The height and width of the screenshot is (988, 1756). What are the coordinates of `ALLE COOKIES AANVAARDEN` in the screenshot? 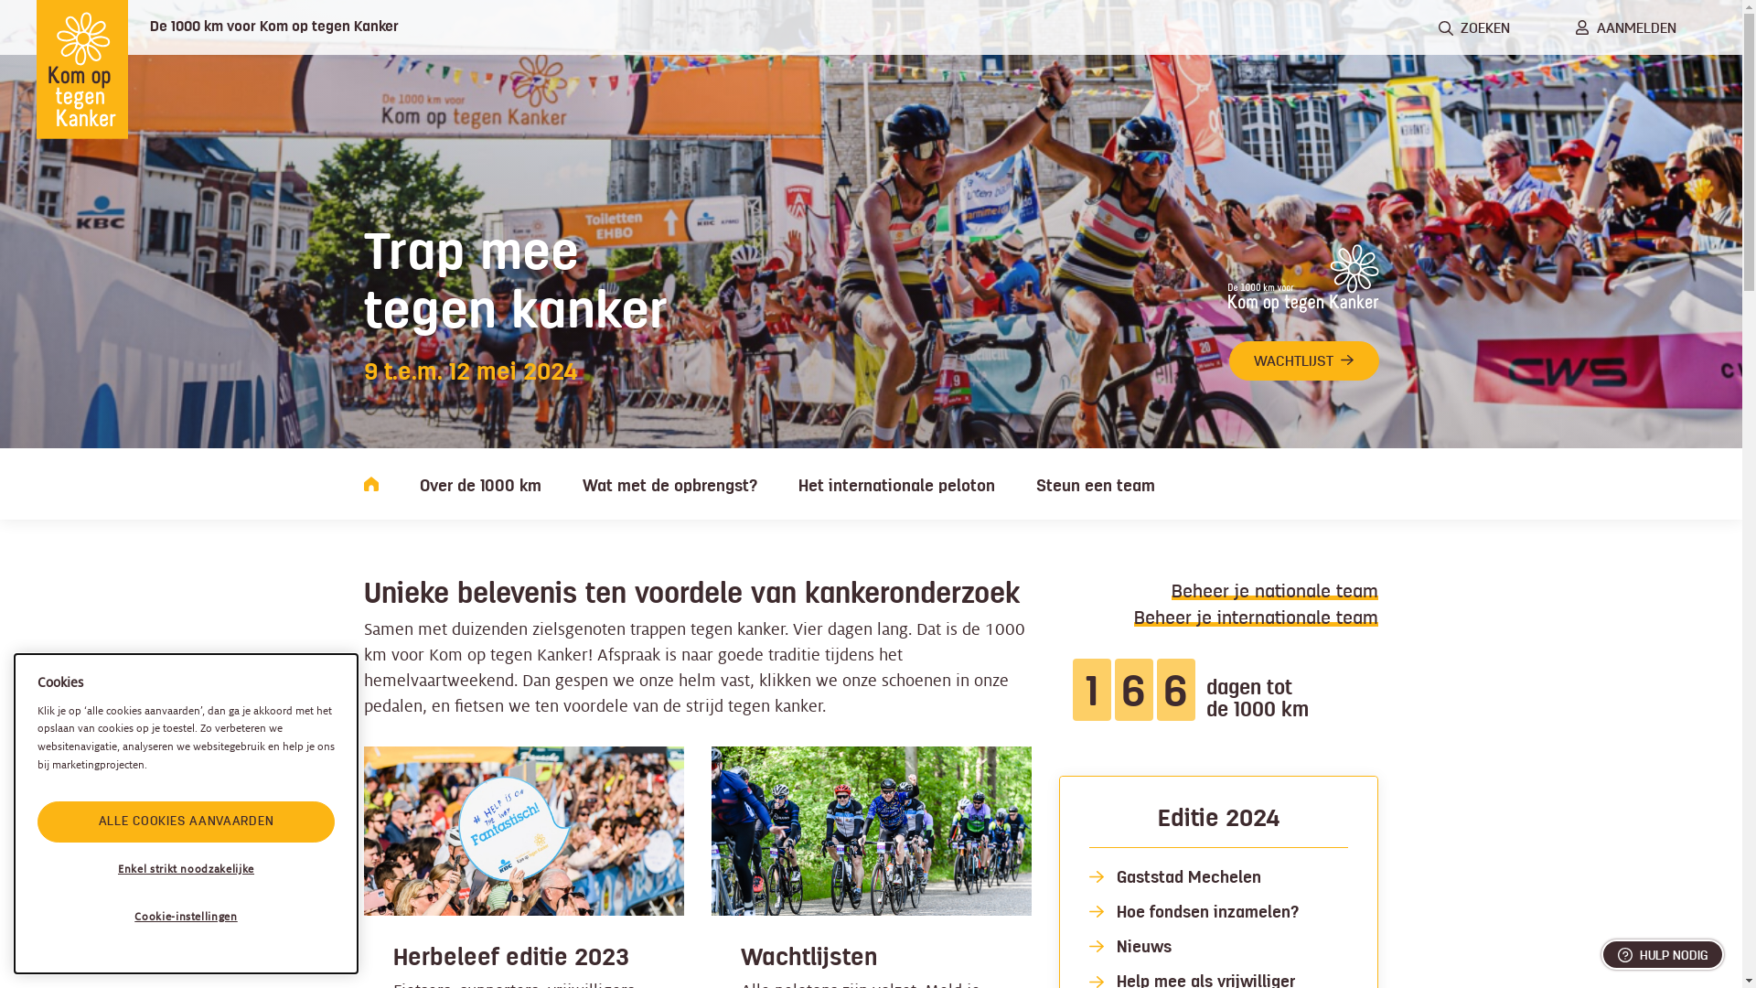 It's located at (187, 822).